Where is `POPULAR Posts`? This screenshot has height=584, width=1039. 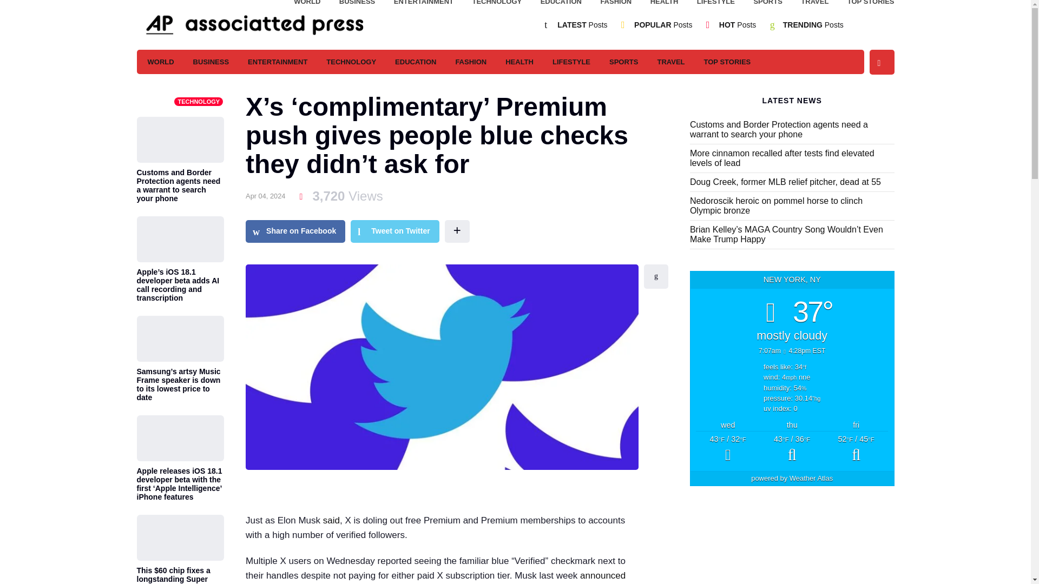
POPULAR Posts is located at coordinates (662, 25).